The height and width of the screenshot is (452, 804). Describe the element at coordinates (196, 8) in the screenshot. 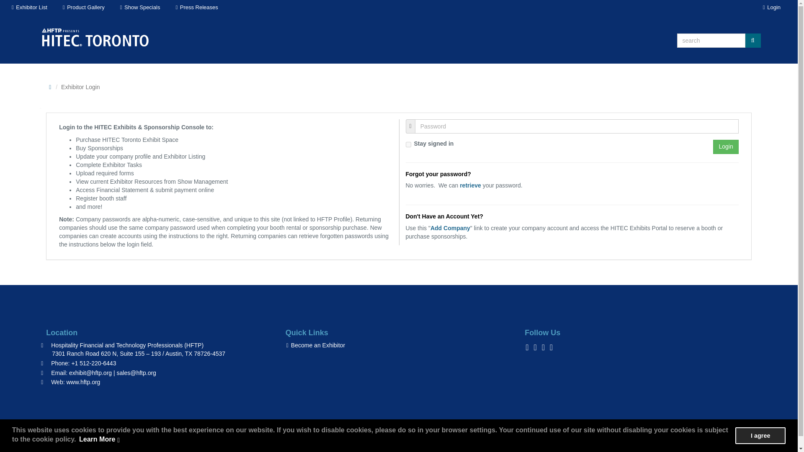

I see `Press Releases` at that location.